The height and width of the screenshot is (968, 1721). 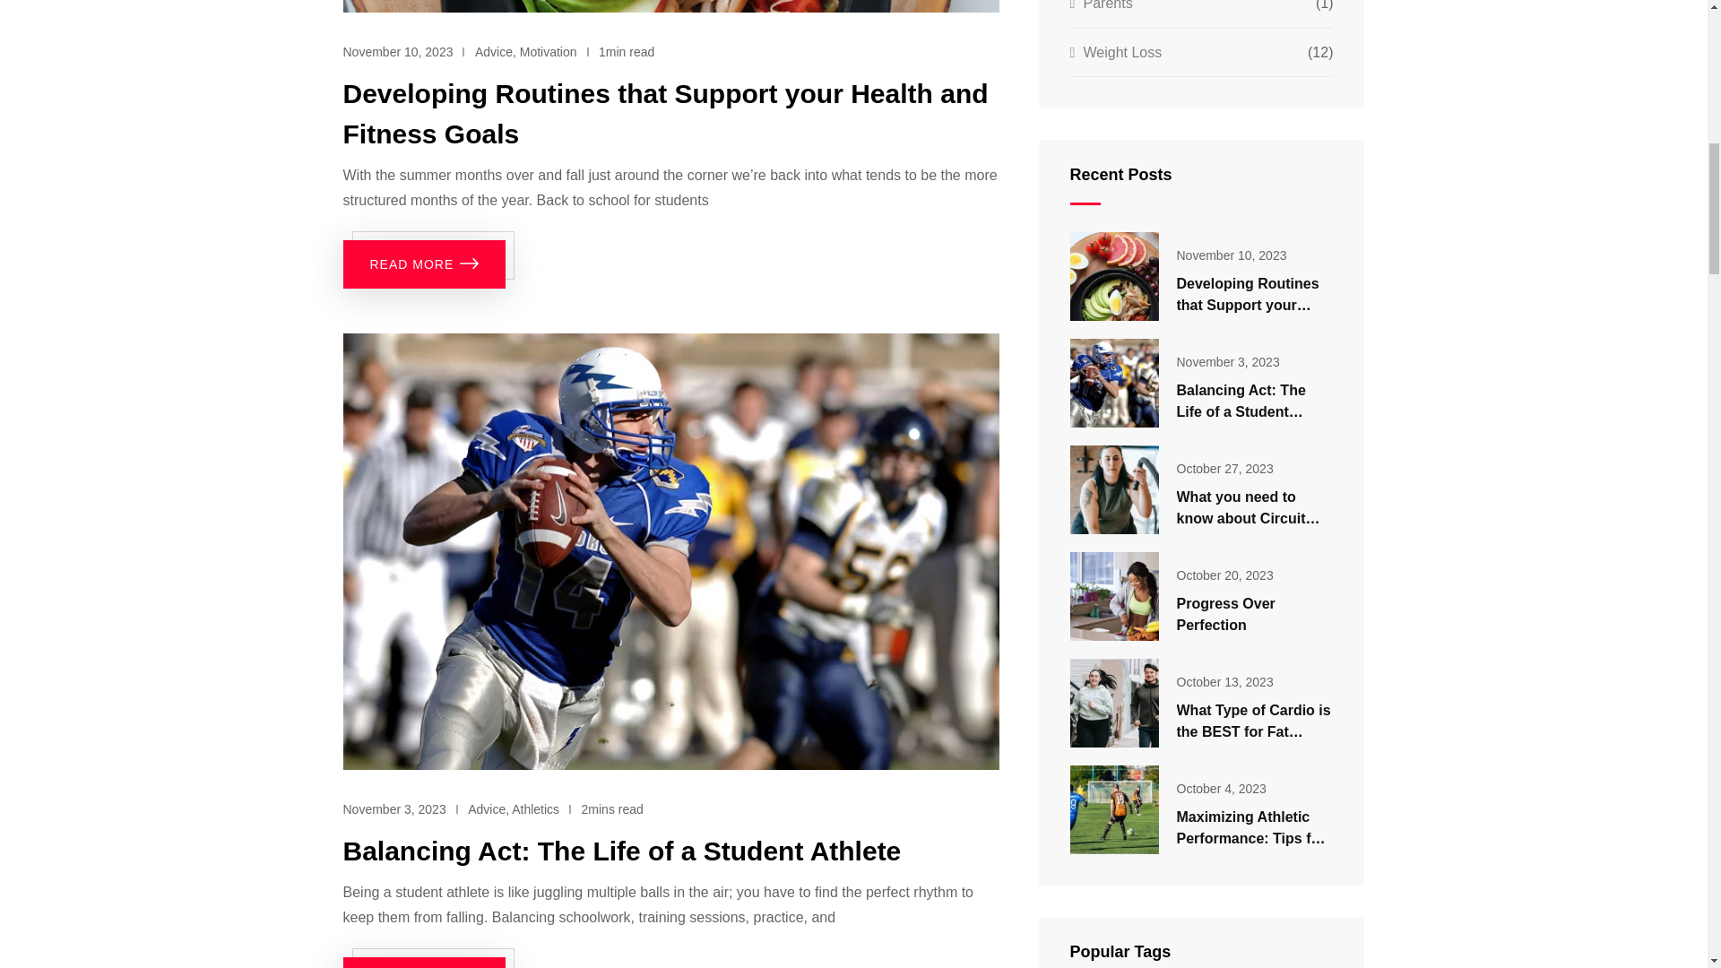 I want to click on What Type of Cardio is the BEST for Fat Loss?, so click(x=1114, y=703).